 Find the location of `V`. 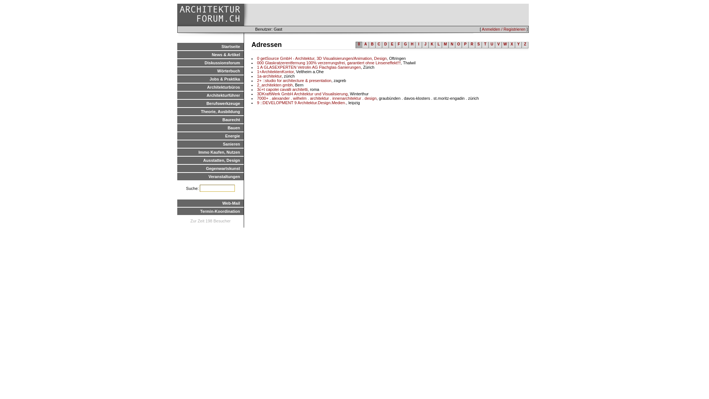

V is located at coordinates (499, 45).